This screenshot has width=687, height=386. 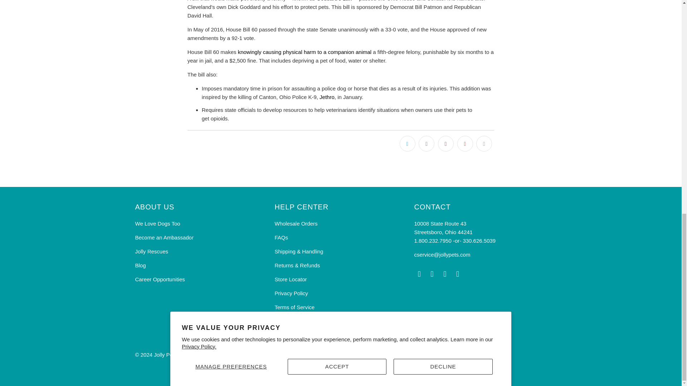 I want to click on The Ohio House of Representatives Goddard's Law Overview, so click(x=334, y=1).